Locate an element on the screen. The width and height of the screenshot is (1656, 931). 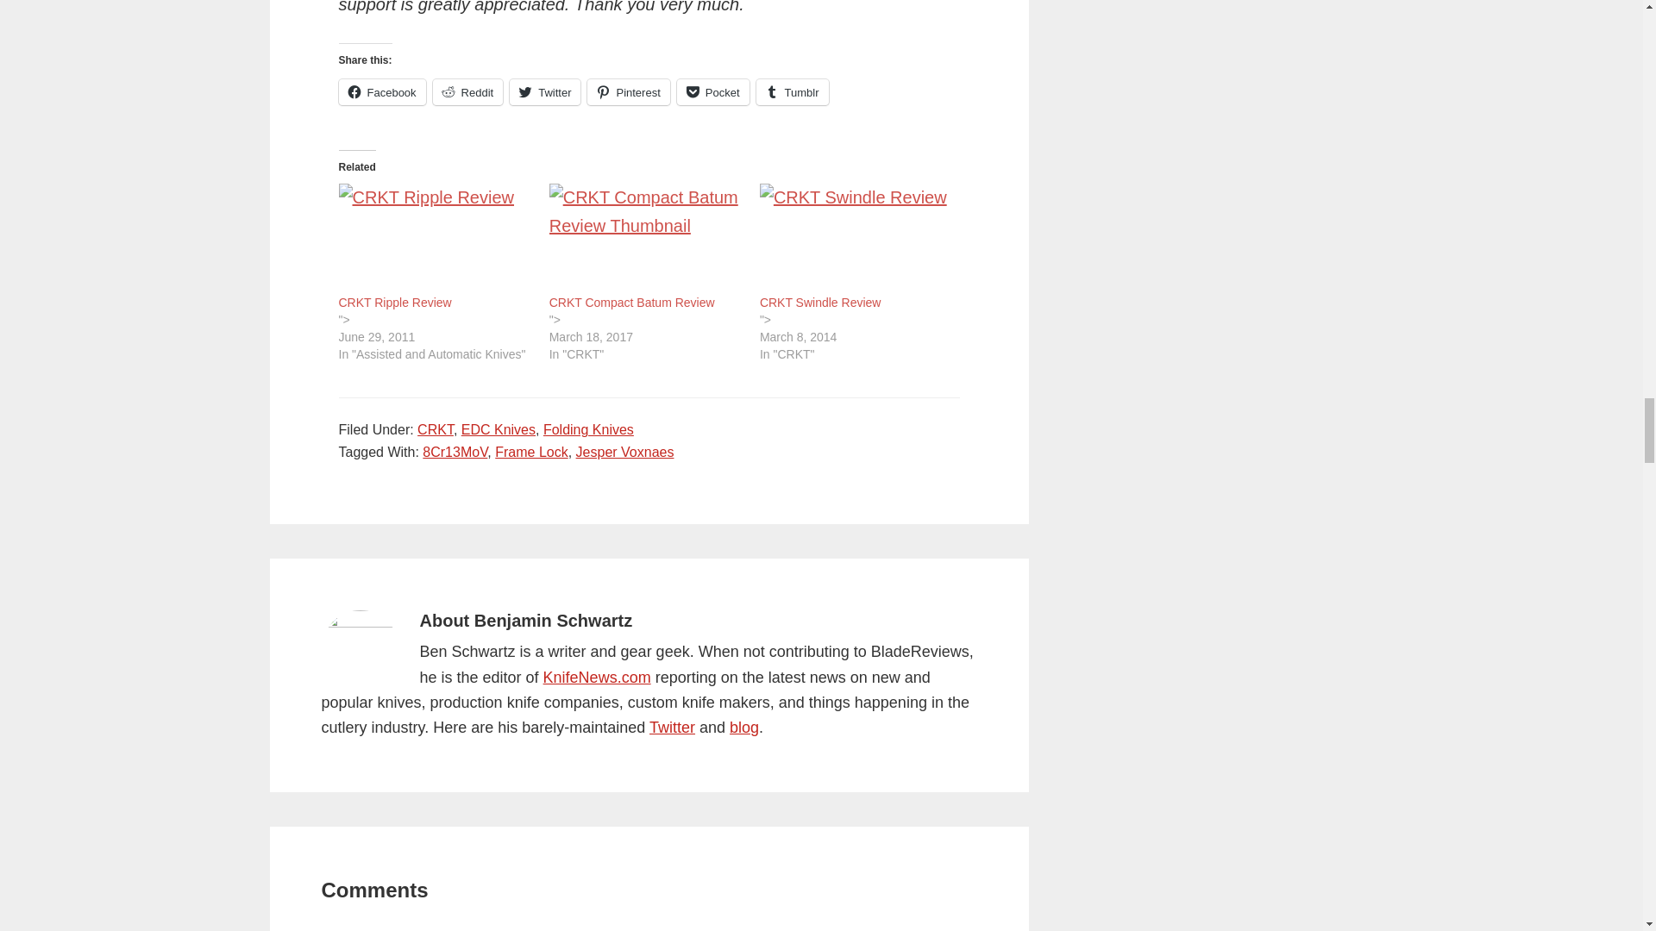
Click to share on Tumblr is located at coordinates (793, 91).